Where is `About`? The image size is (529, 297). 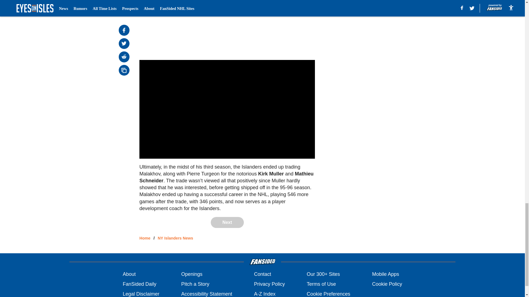 About is located at coordinates (129, 274).